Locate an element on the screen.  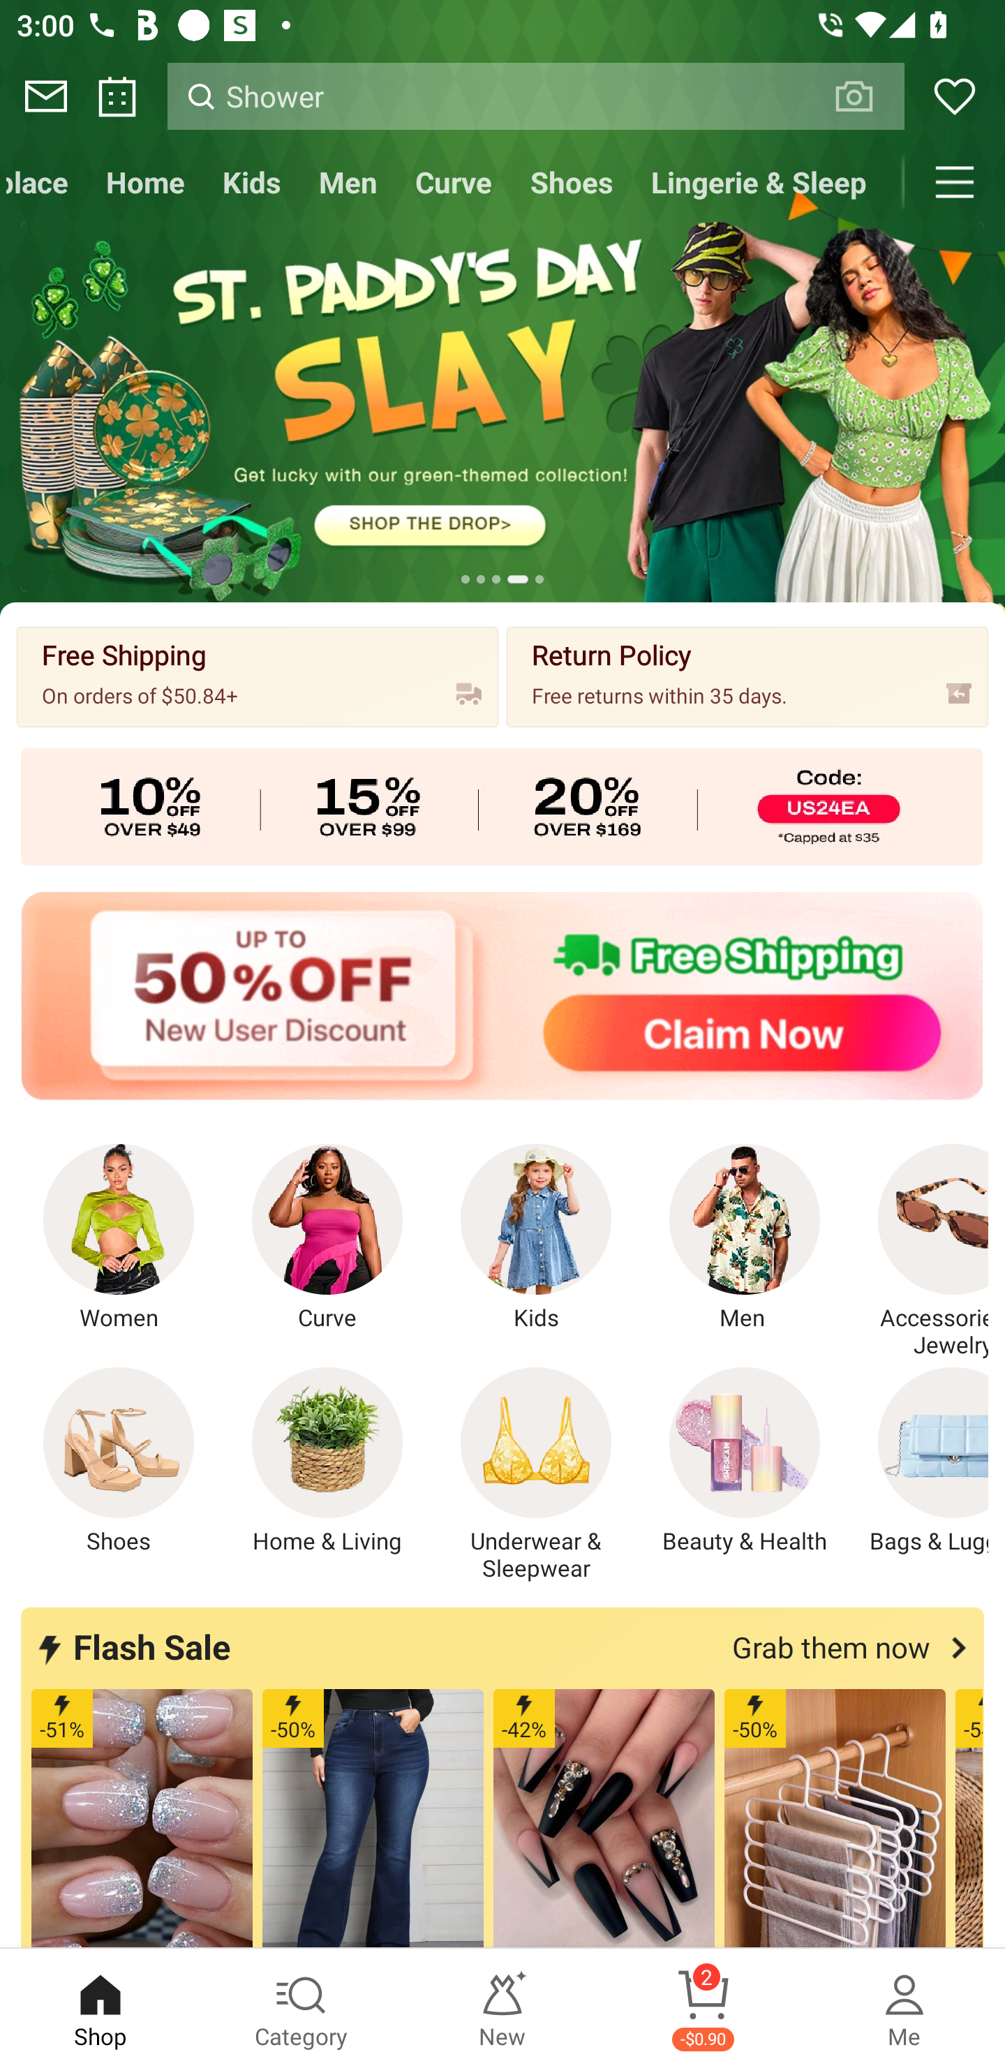
Accessories & Jewelry is located at coordinates (919, 1251).